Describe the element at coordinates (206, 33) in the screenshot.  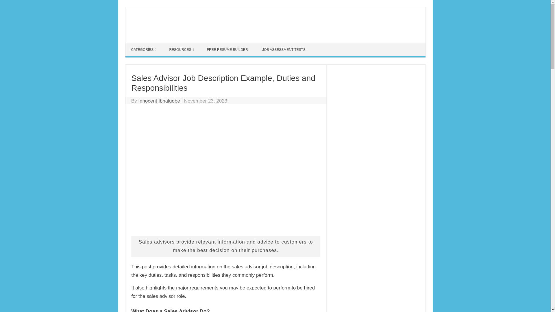
I see `Job Description And Resume Examples` at that location.